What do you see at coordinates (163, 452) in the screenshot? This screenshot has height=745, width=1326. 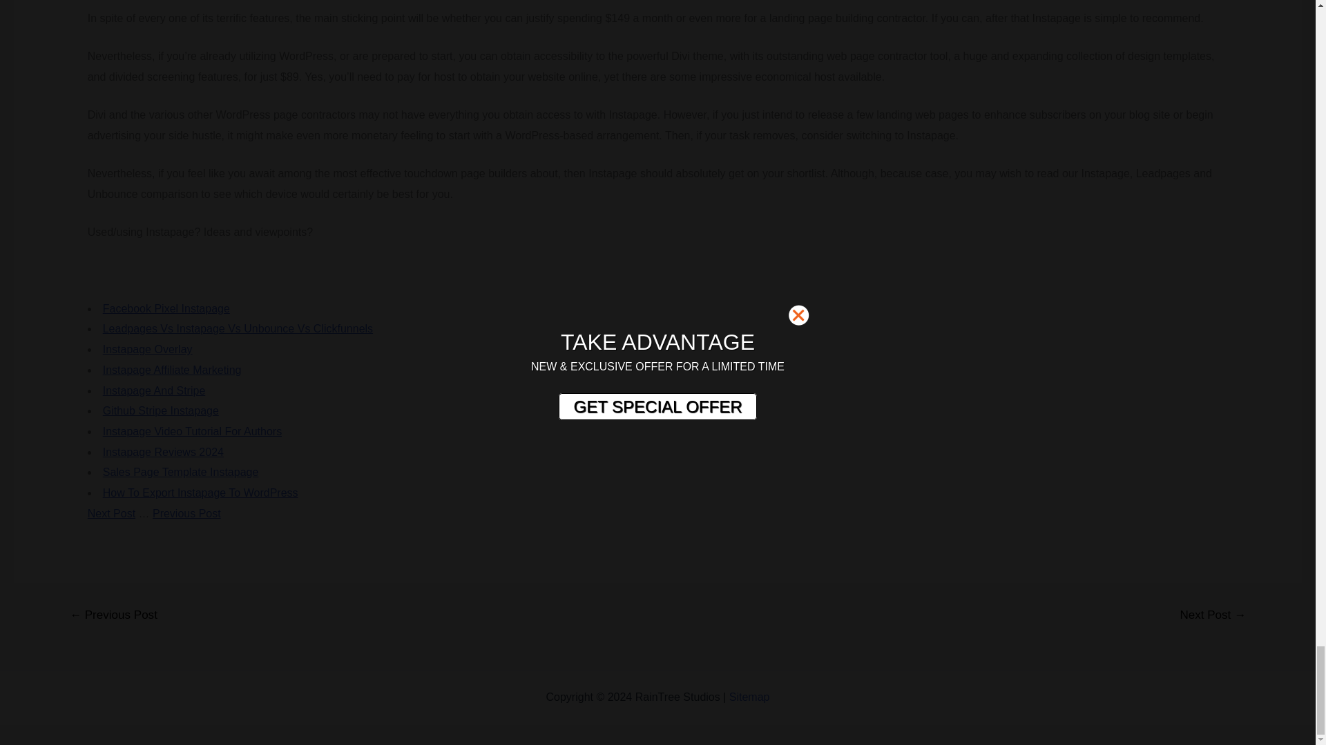 I see `Instapage Reviews 2024` at bounding box center [163, 452].